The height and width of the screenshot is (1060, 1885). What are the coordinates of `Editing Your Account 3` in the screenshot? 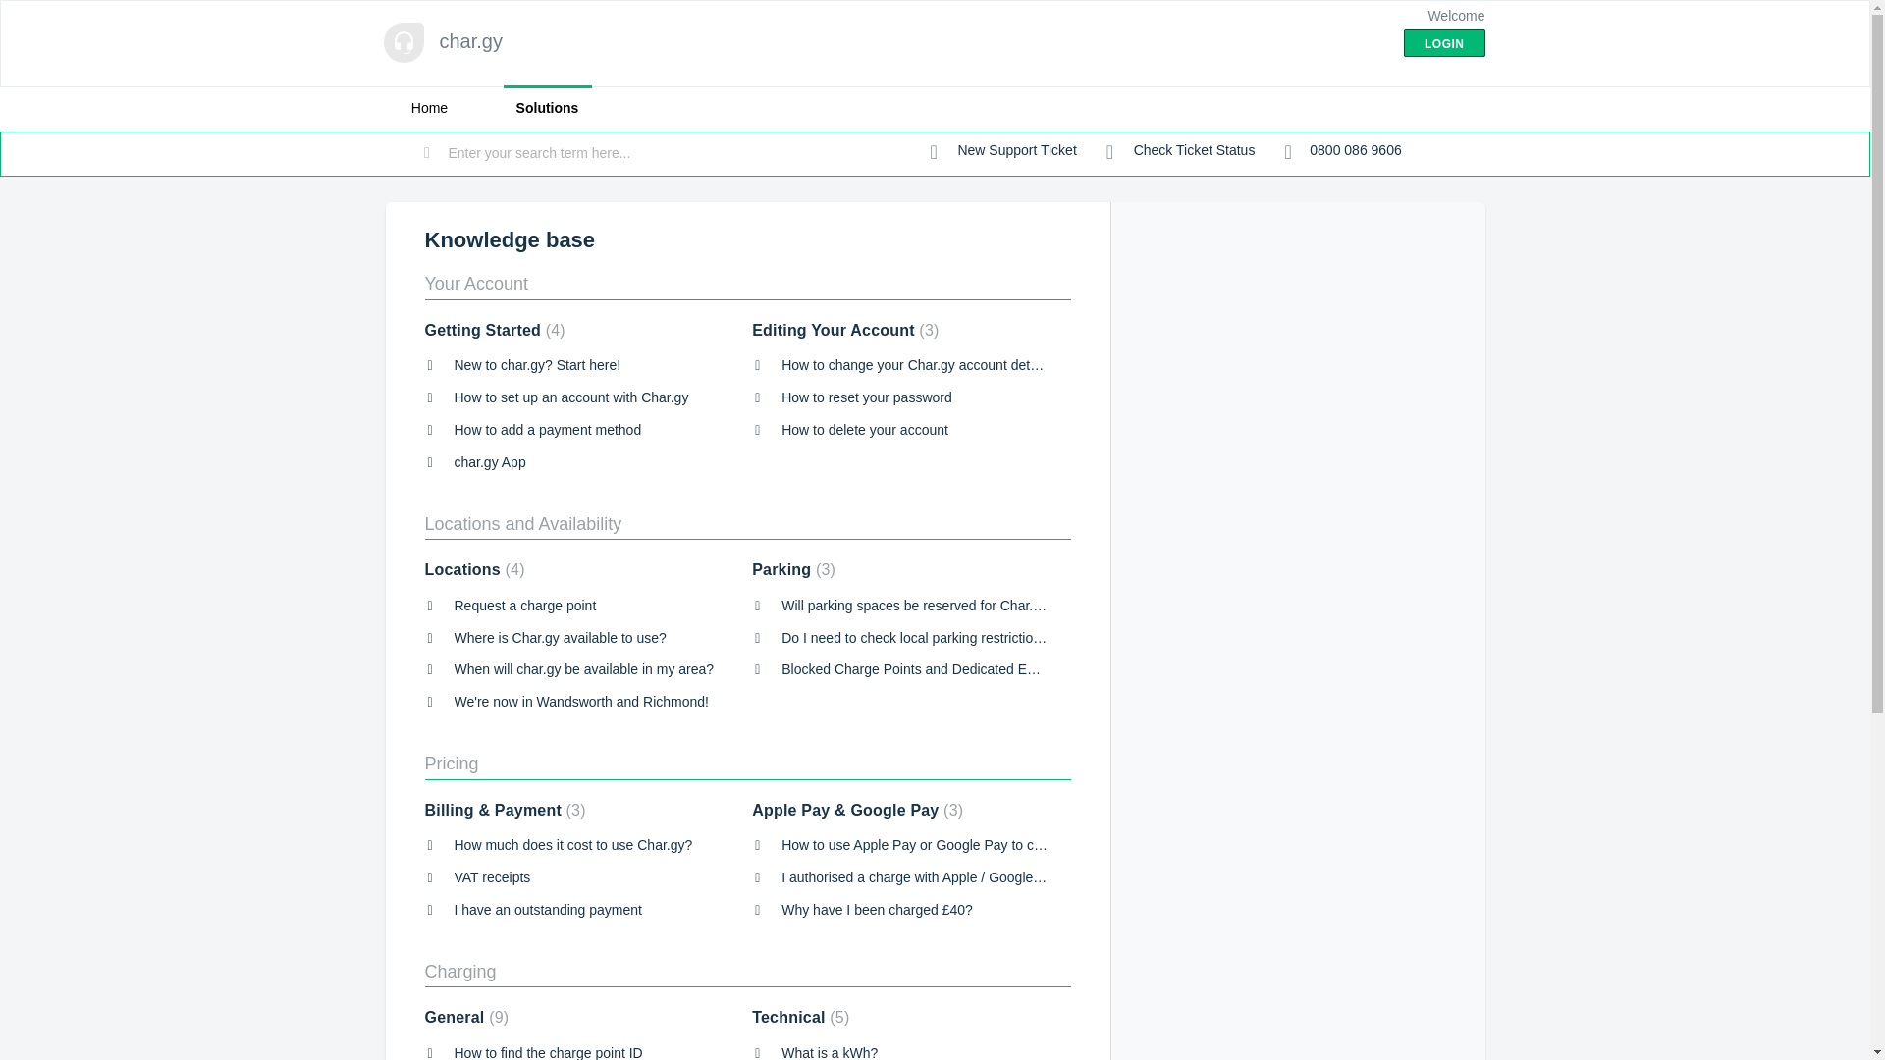 It's located at (845, 330).